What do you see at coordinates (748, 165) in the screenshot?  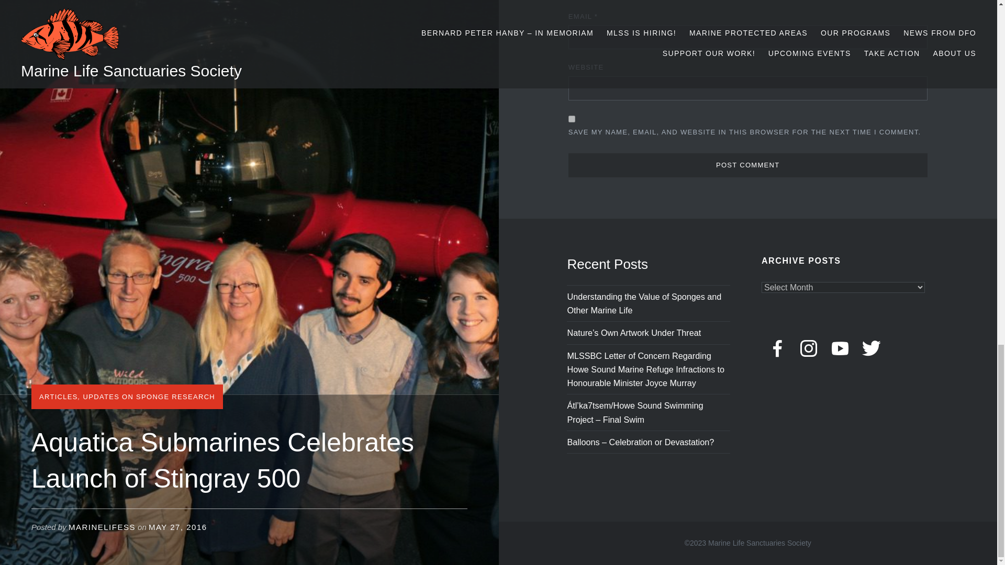 I see `Post Comment` at bounding box center [748, 165].